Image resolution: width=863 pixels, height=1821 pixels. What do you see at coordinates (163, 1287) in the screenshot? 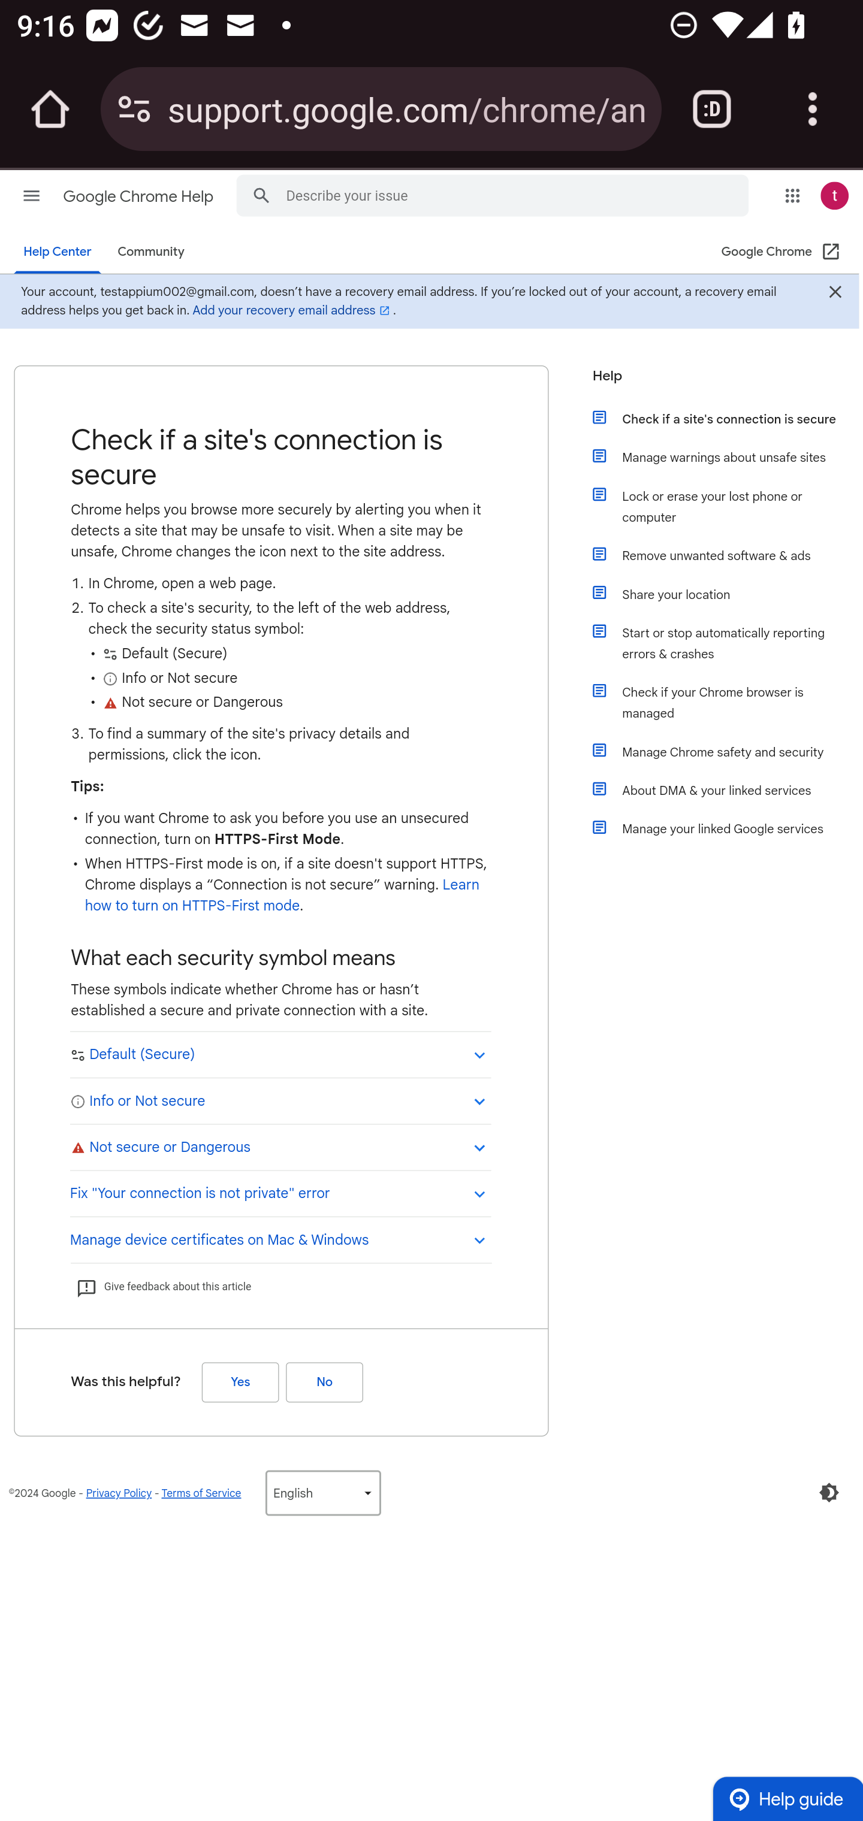
I see `Give feedback about this article` at bounding box center [163, 1287].